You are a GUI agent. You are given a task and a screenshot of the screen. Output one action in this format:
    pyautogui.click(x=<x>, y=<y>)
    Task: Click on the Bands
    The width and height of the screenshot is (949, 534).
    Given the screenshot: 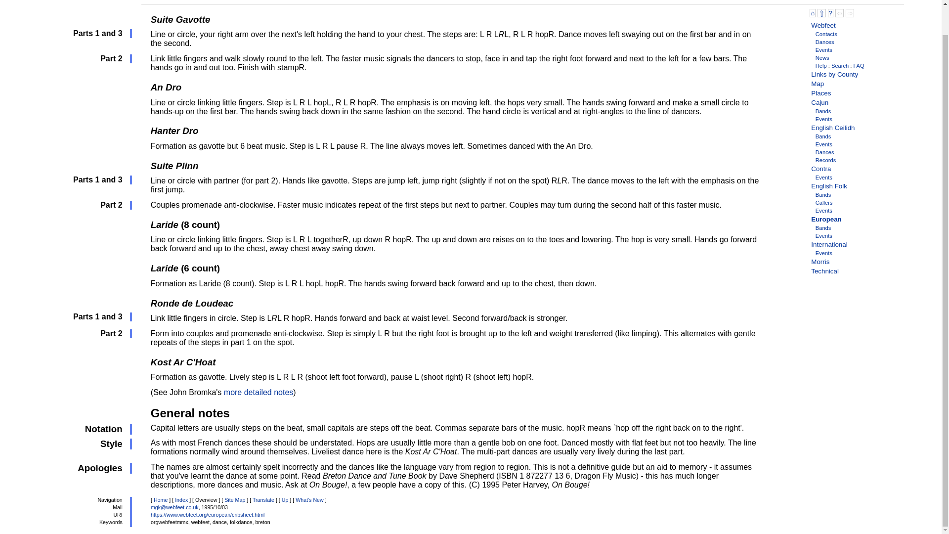 What is the action you would take?
    pyautogui.click(x=823, y=194)
    